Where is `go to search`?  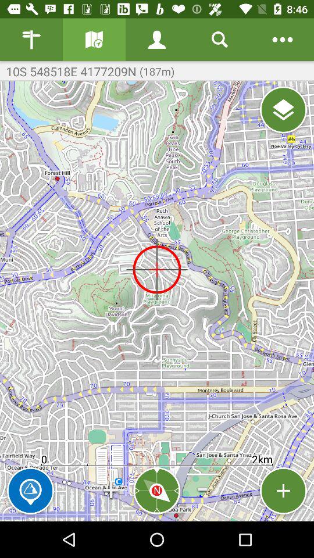 go to search is located at coordinates (220, 40).